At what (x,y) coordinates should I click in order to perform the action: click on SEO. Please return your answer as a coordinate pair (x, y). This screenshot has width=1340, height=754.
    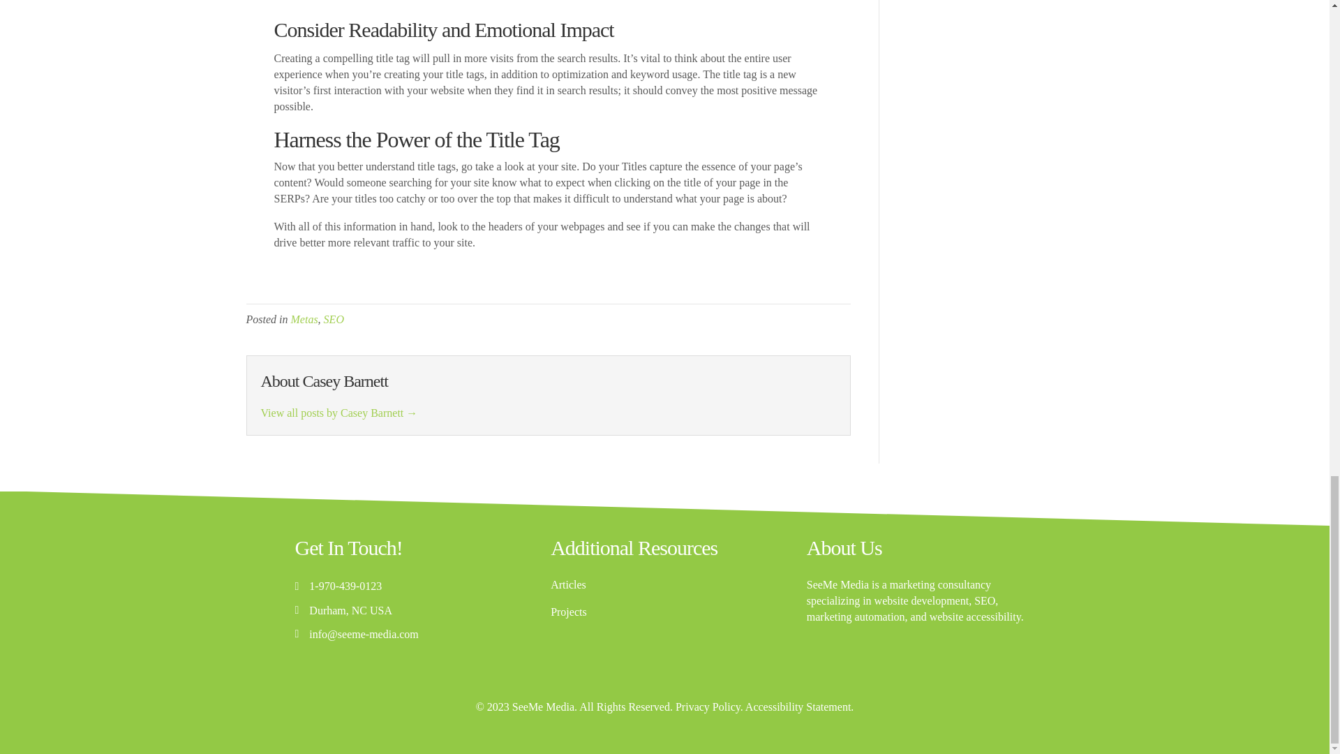
    Looking at the image, I should click on (334, 319).